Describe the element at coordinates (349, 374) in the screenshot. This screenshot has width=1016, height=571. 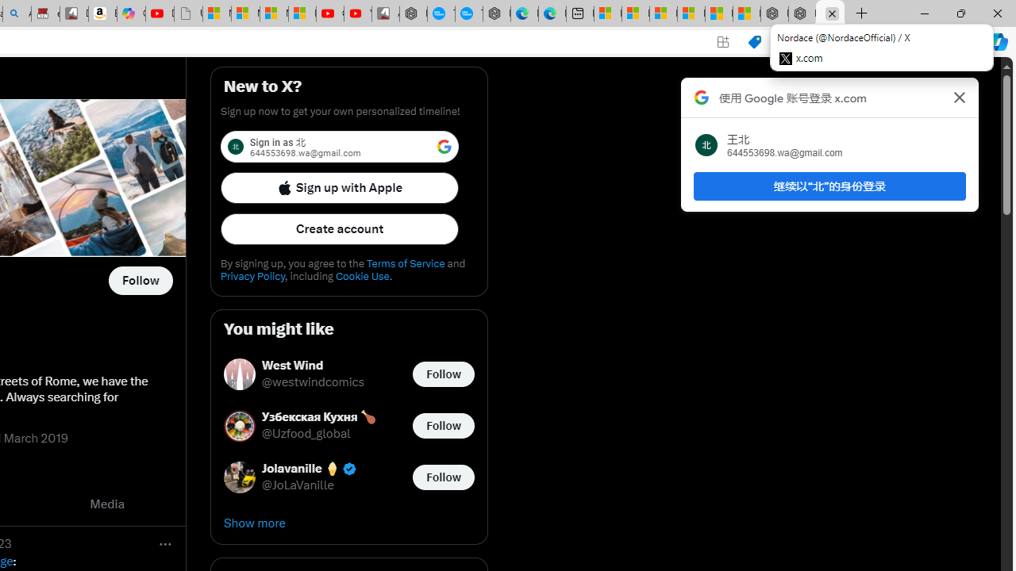
I see `West Wind @westwindcomics Follow @westwindcomics` at that location.